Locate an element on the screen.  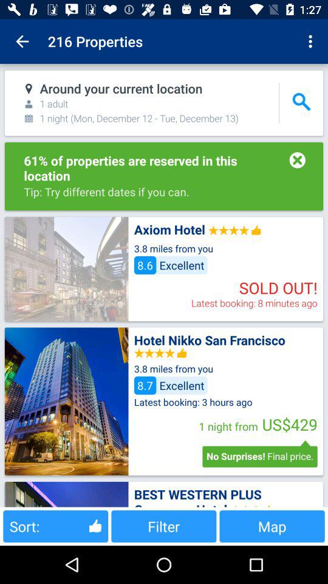
turn off item to the right of the 216 properties icon is located at coordinates (312, 41).